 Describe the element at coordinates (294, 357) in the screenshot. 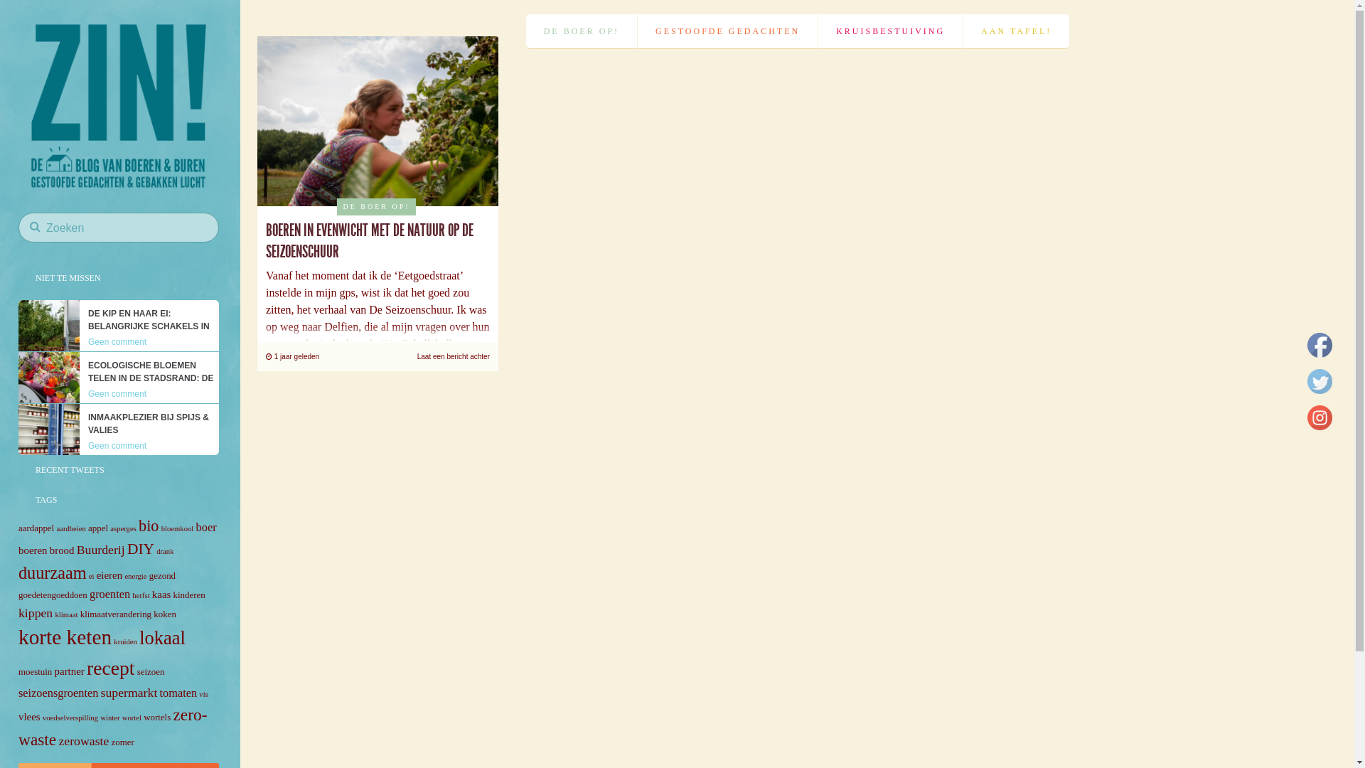

I see `1 jaar geleden` at that location.